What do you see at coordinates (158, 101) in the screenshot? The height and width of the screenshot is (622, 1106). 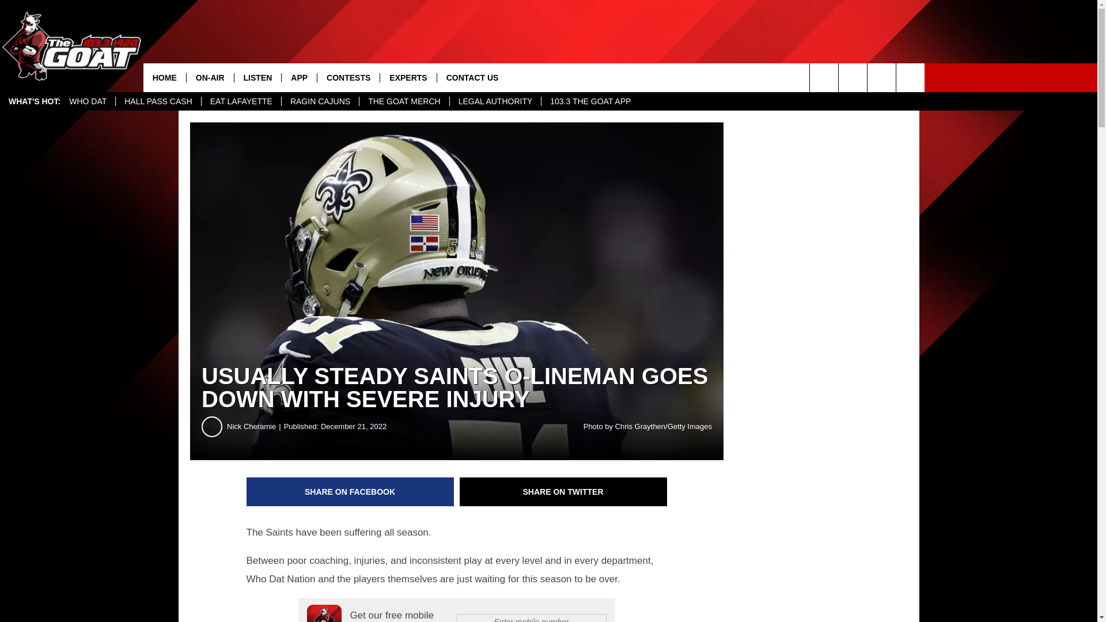 I see `HALL PASS CASH` at bounding box center [158, 101].